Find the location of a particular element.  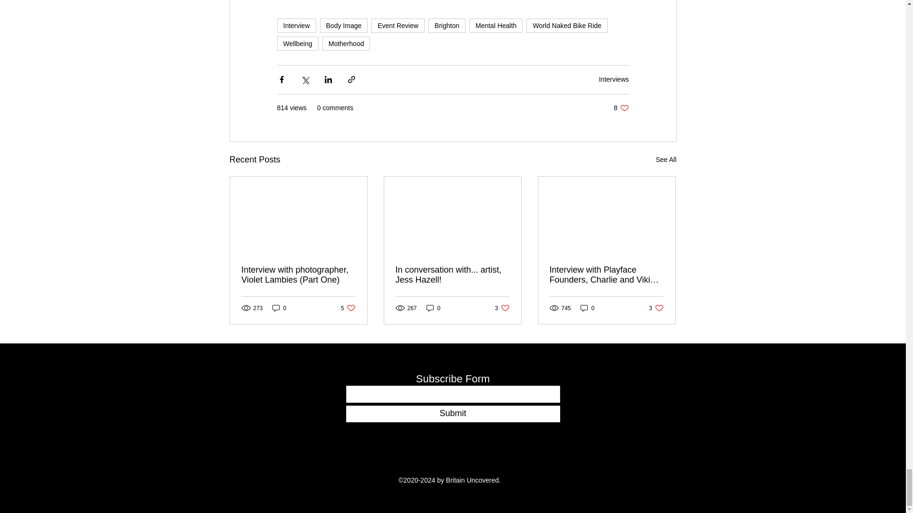

Wellbeing is located at coordinates (502, 308).